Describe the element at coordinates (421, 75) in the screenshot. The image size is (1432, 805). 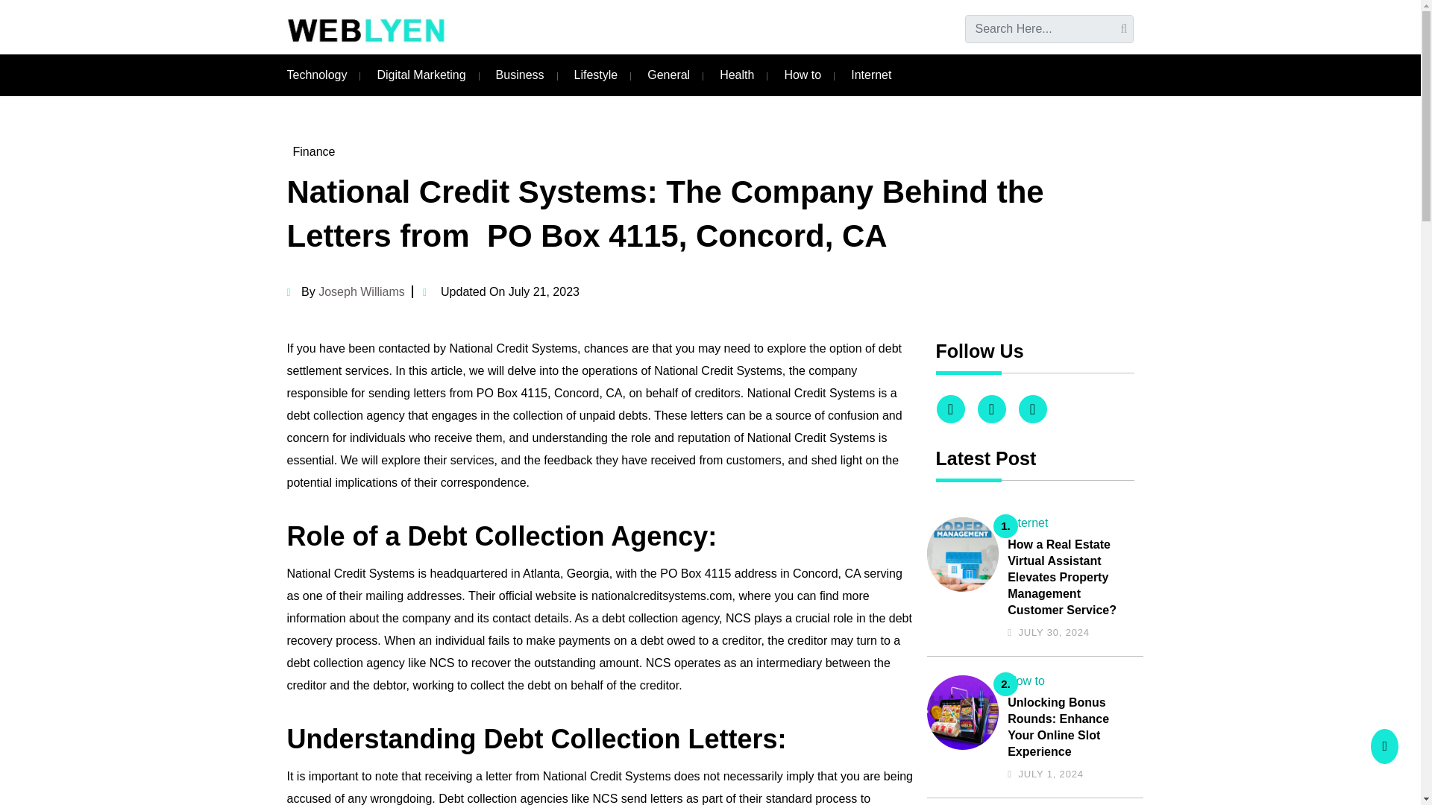
I see `Digital Marketing` at that location.